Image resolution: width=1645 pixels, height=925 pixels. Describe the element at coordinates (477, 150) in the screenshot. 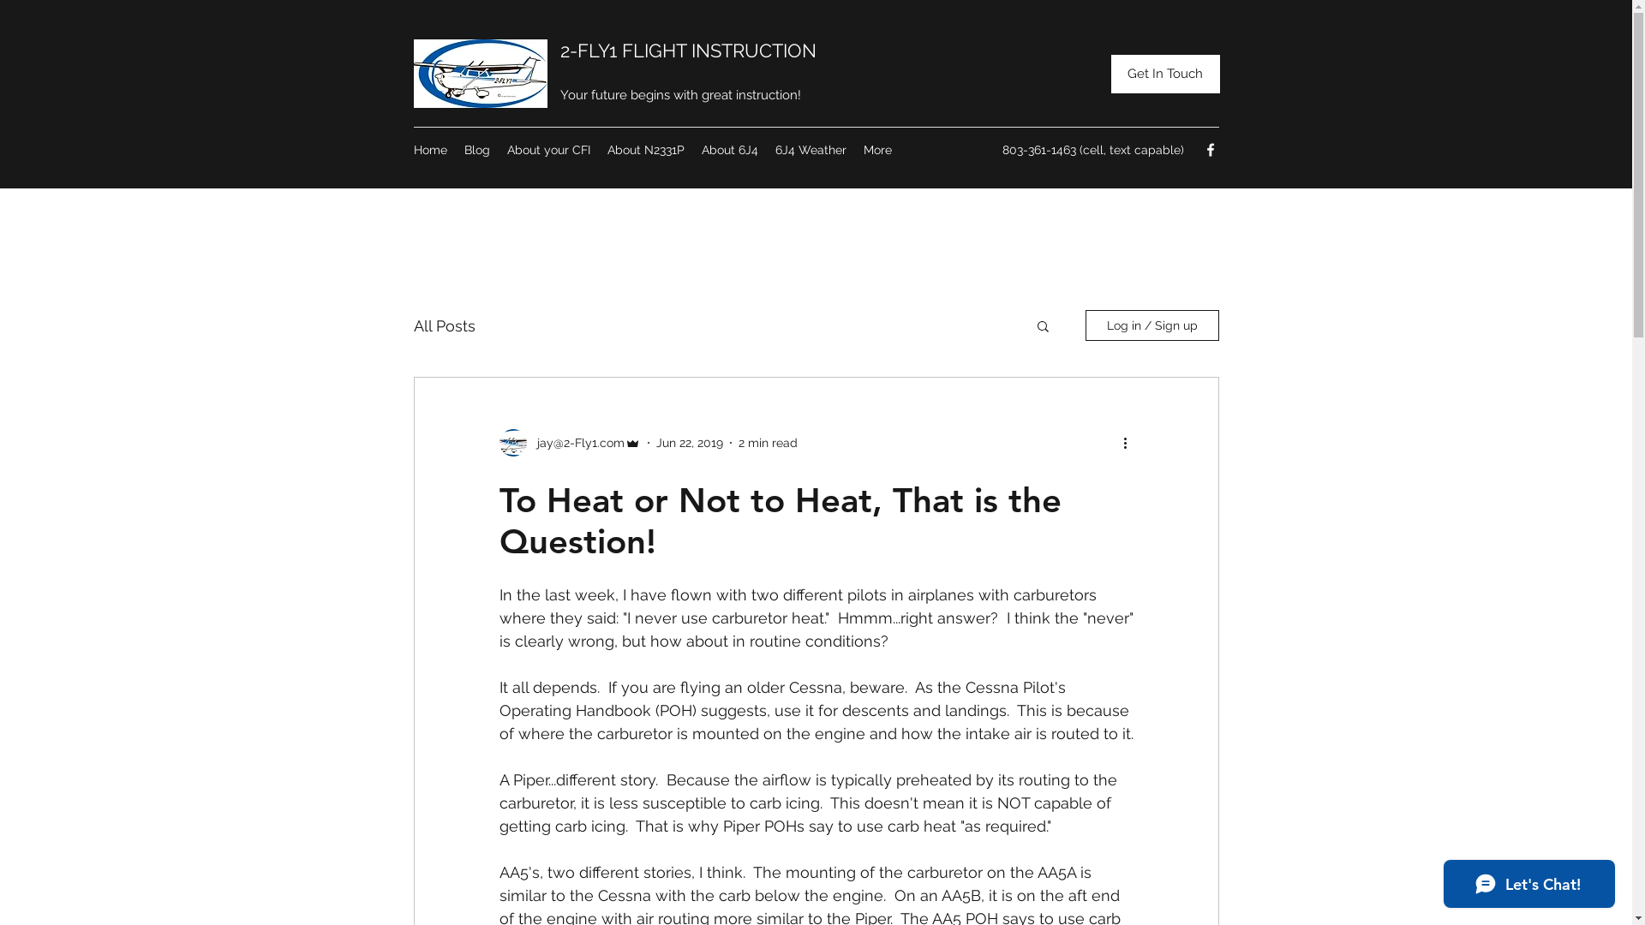

I see `Blog` at that location.